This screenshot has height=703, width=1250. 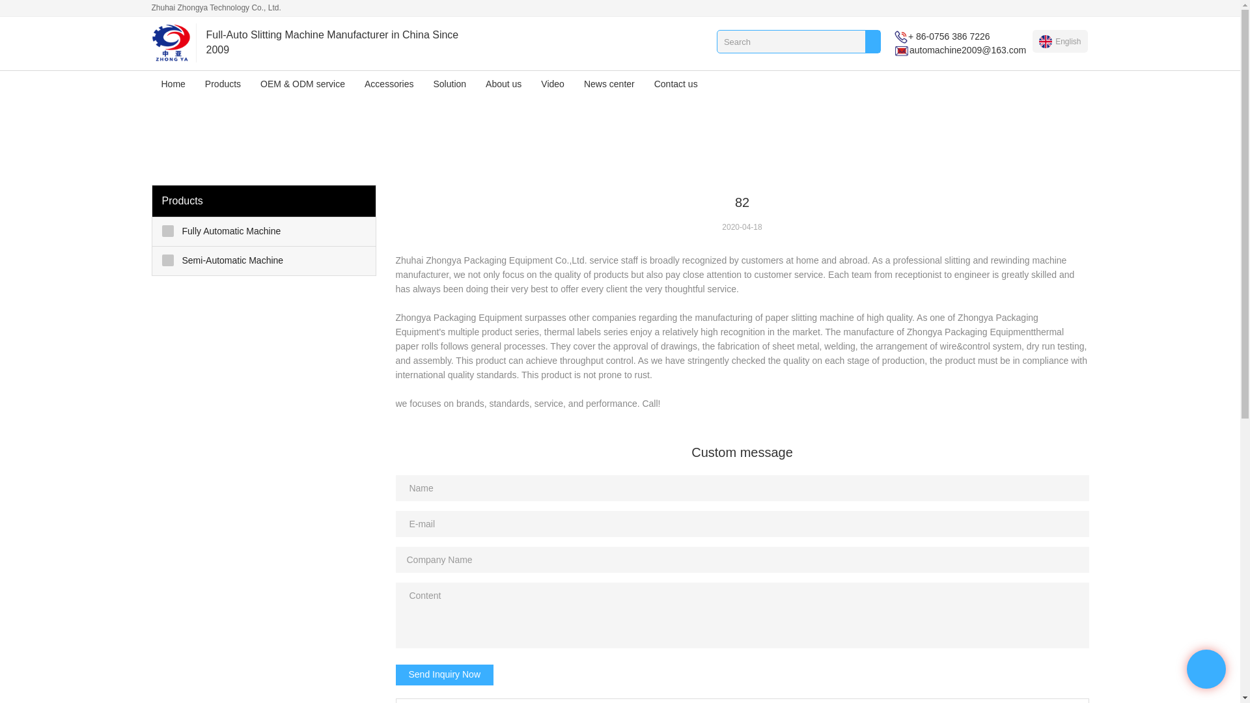 What do you see at coordinates (389, 84) in the screenshot?
I see `Accessories` at bounding box center [389, 84].